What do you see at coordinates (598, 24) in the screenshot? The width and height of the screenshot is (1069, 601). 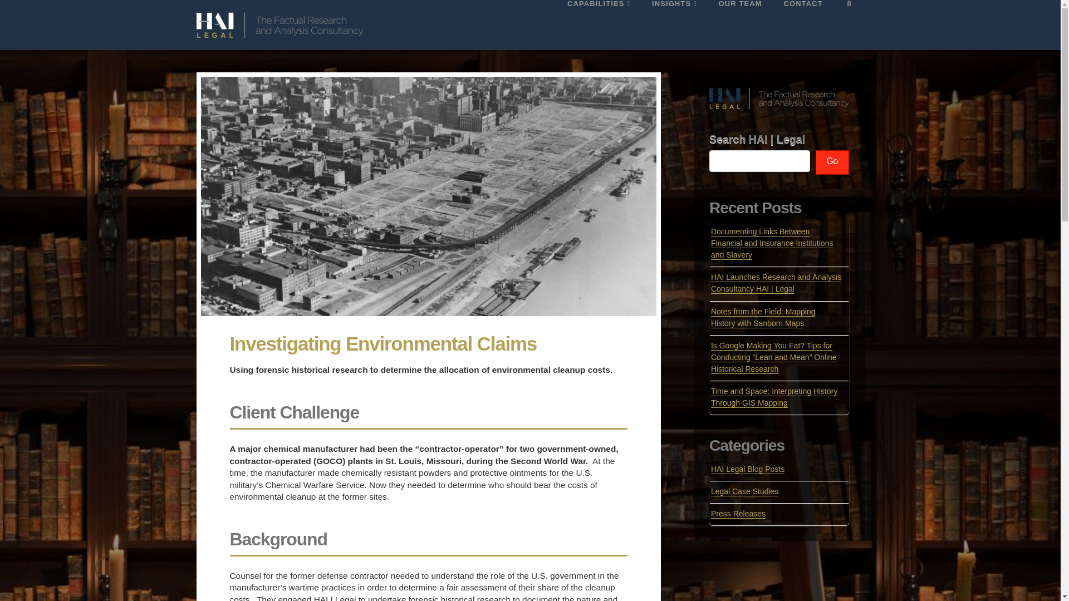 I see `CAPABILITIES` at bounding box center [598, 24].